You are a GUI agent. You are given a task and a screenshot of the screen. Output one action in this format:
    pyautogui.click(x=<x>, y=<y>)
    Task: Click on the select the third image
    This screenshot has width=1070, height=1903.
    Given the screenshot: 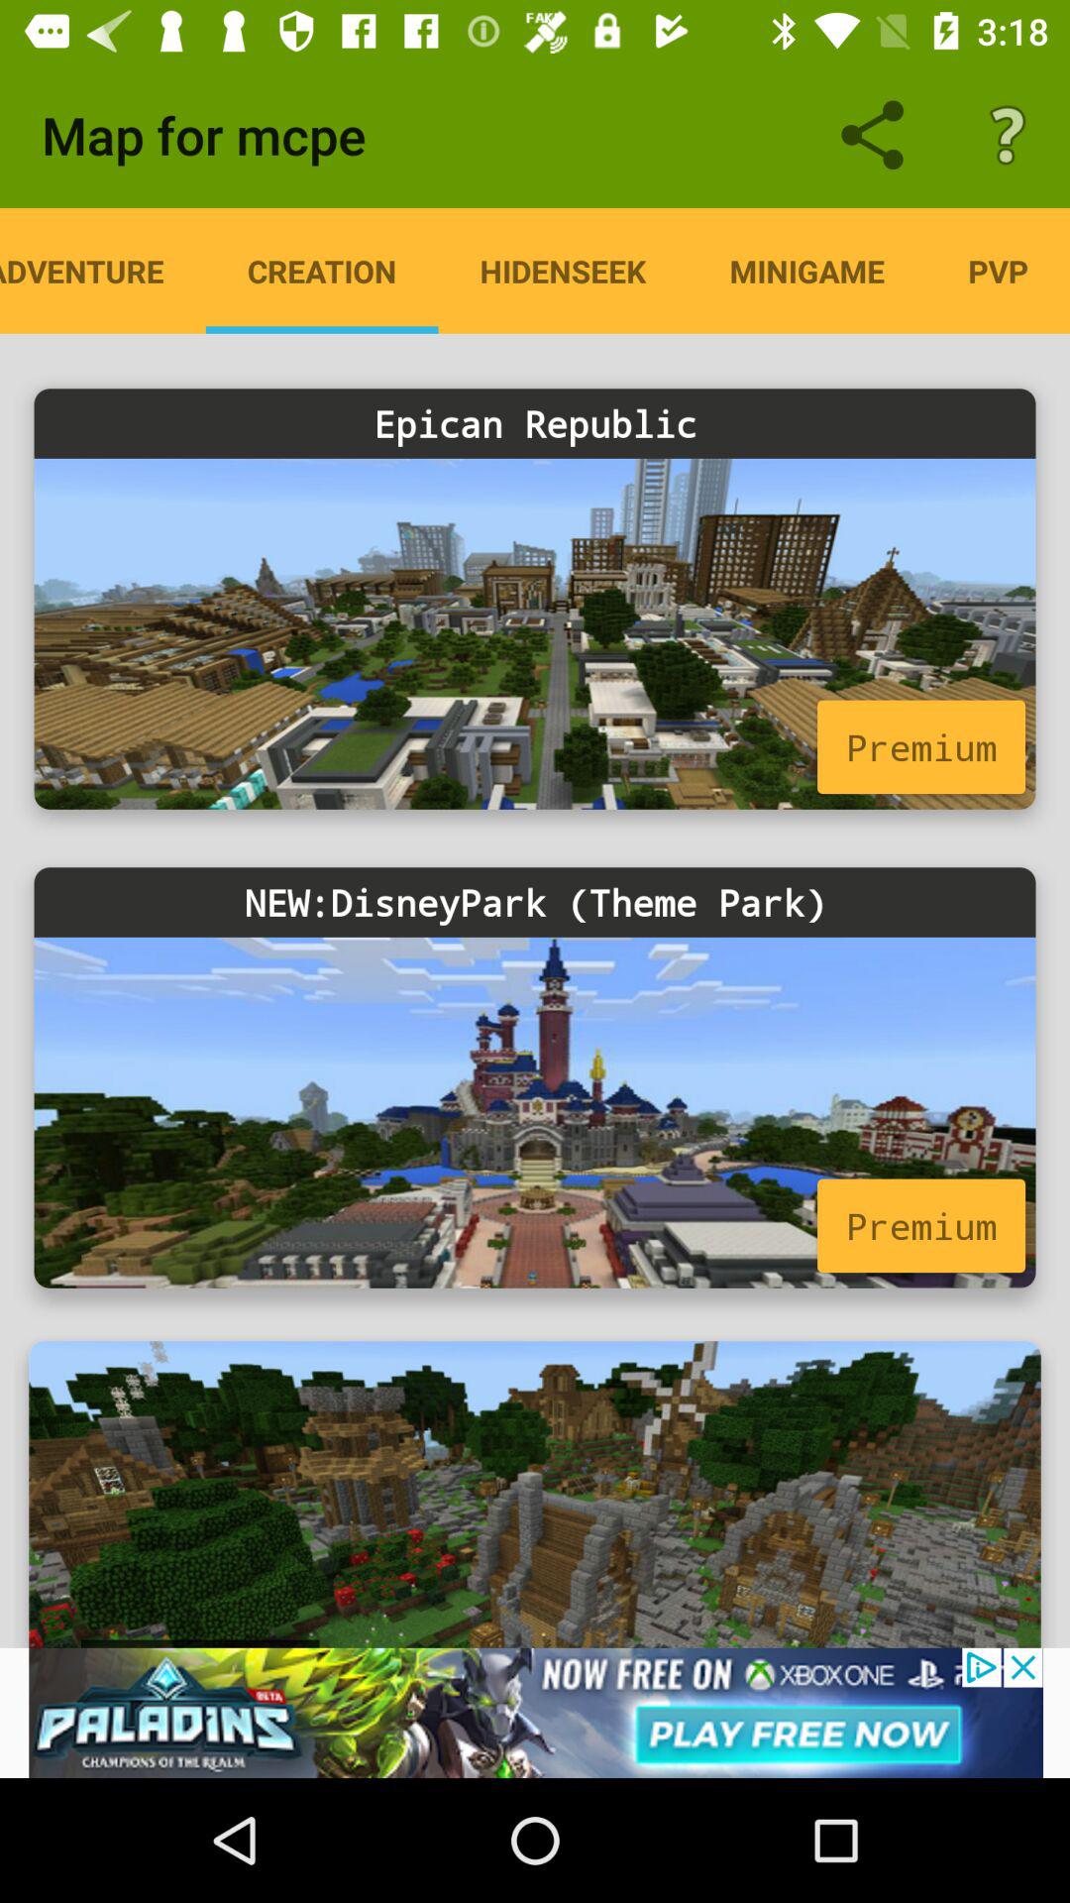 What is the action you would take?
    pyautogui.click(x=535, y=1462)
    